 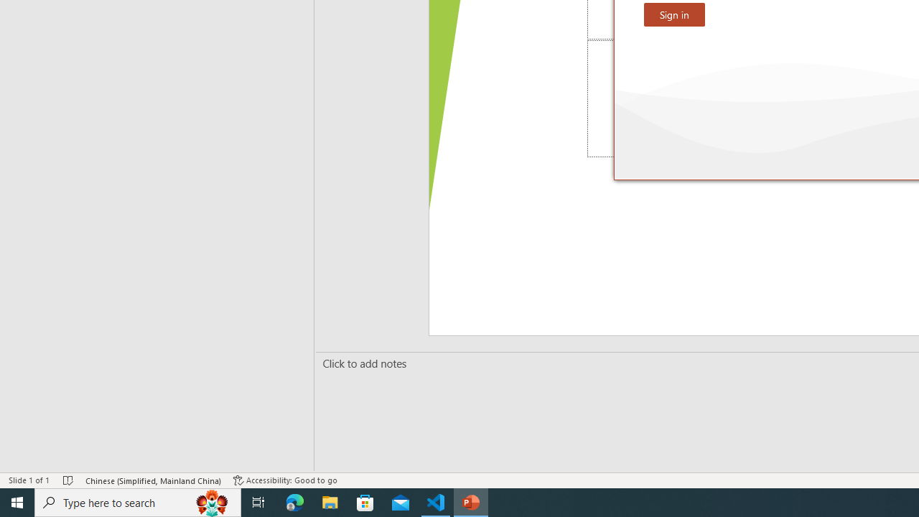 What do you see at coordinates (285, 480) in the screenshot?
I see `Accessibility Checker Accessibility: Good to go` at bounding box center [285, 480].